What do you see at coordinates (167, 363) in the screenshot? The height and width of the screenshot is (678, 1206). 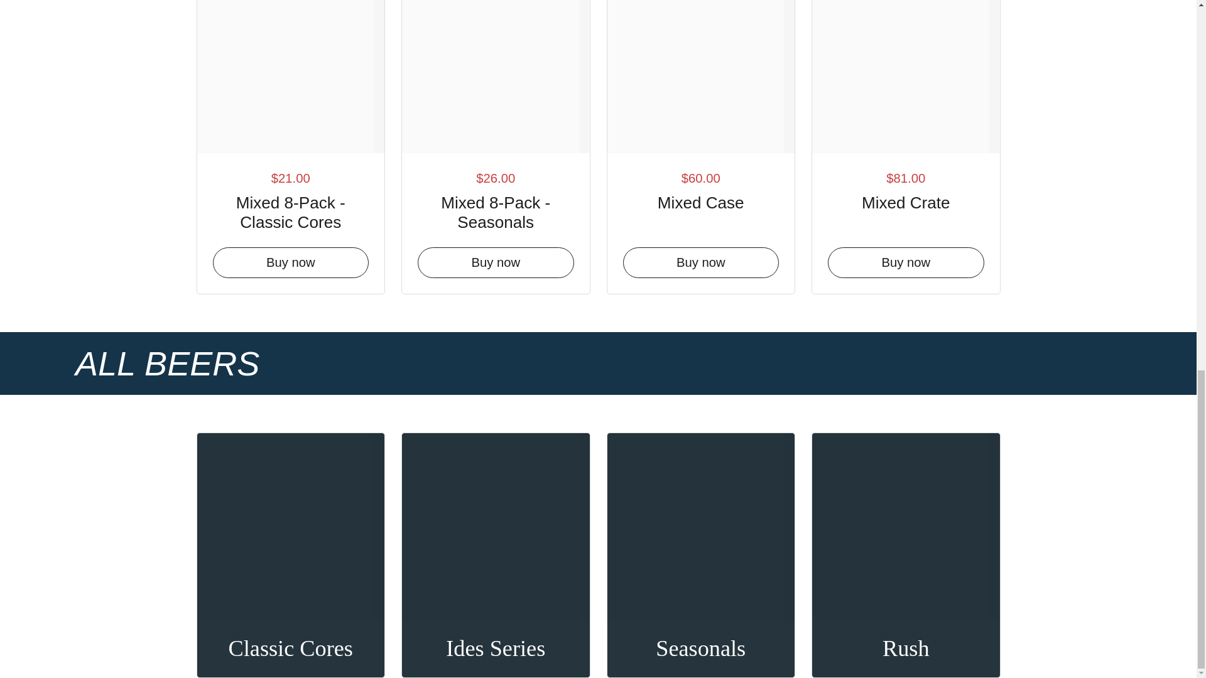 I see `ALL BEERS` at bounding box center [167, 363].